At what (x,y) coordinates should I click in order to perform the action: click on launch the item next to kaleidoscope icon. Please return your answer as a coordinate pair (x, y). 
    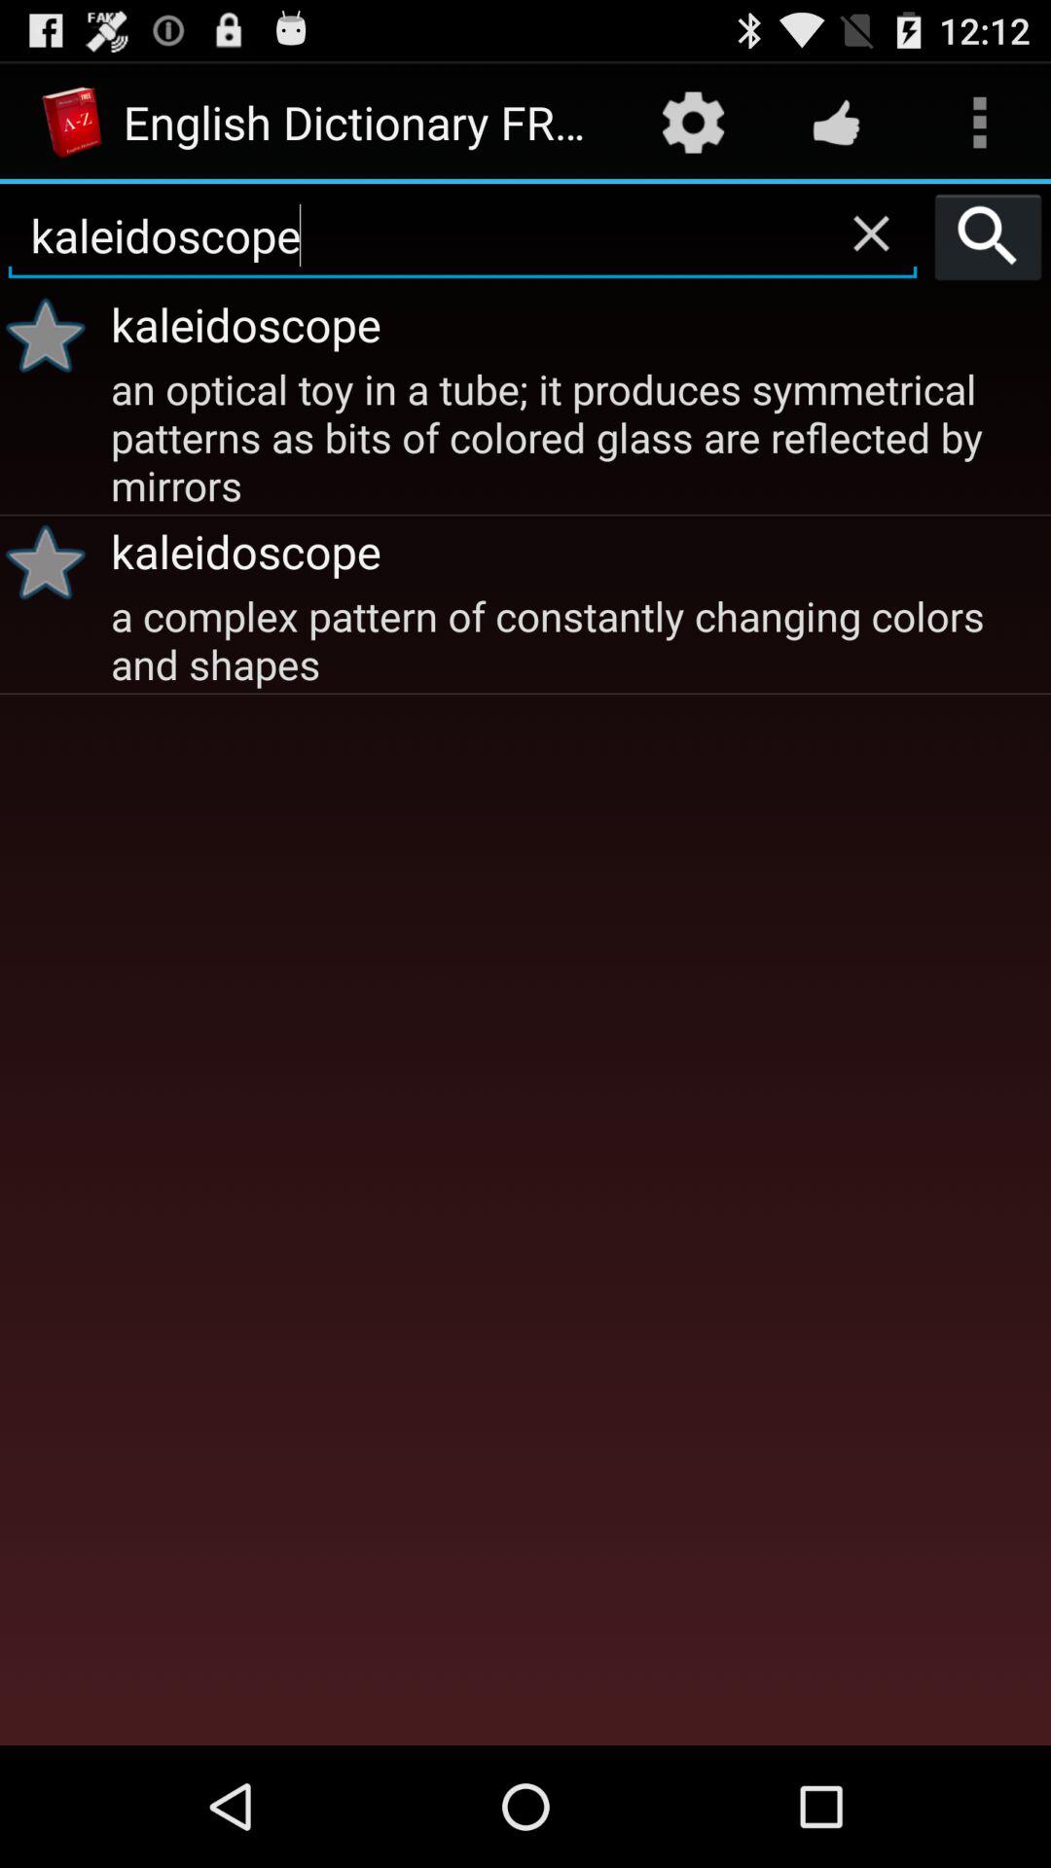
    Looking at the image, I should click on (989, 235).